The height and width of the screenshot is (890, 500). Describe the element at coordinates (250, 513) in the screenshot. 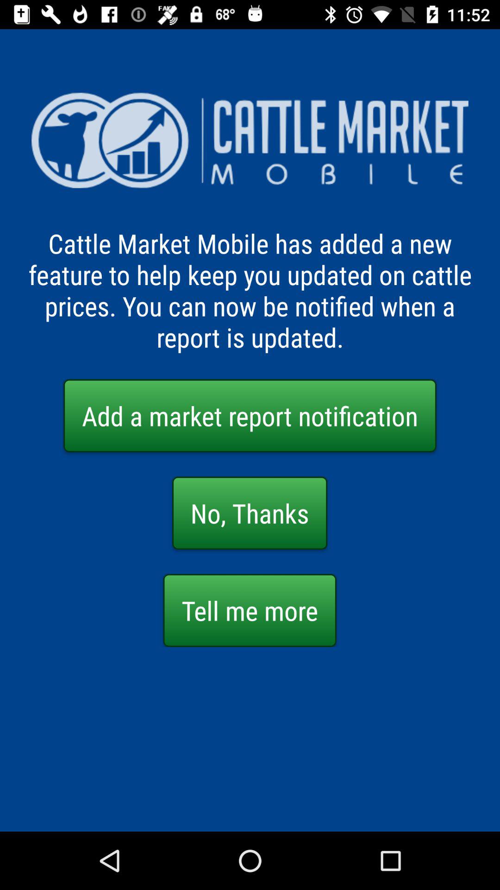

I see `open no, thanks` at that location.